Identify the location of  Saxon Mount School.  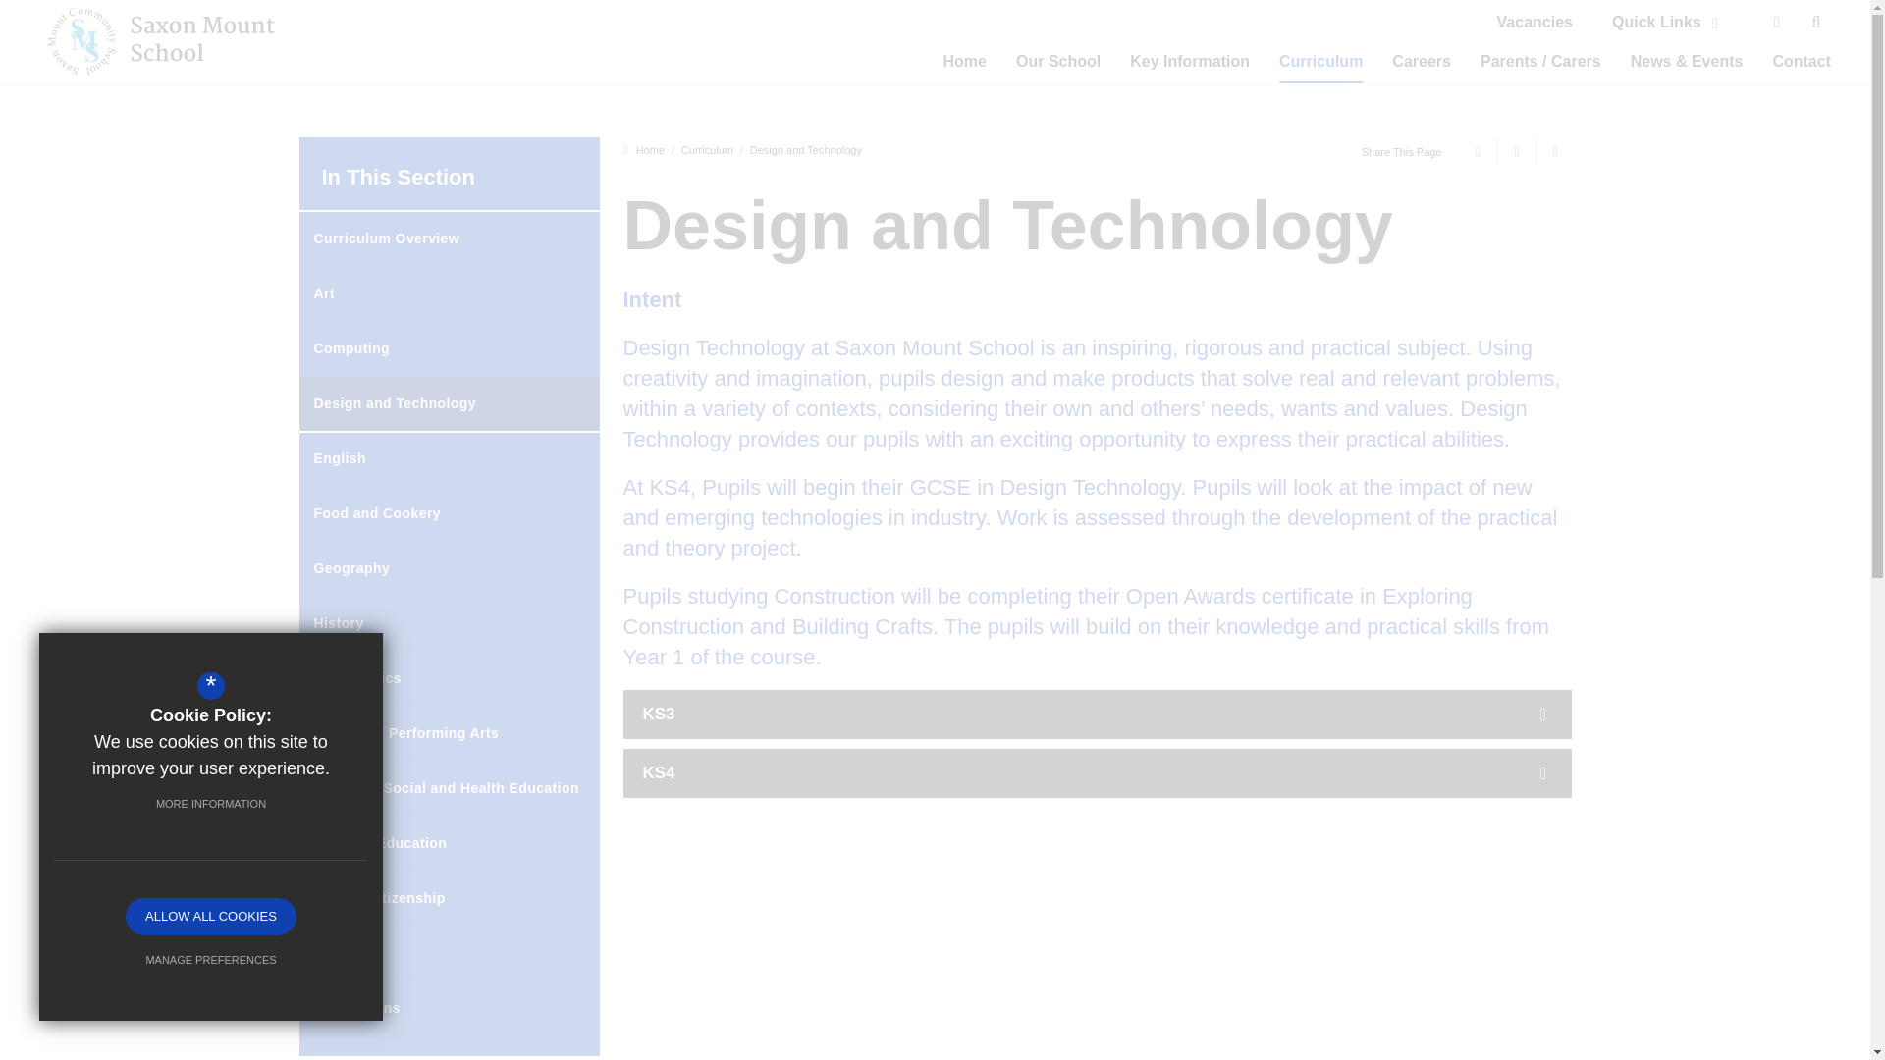
(175, 41).